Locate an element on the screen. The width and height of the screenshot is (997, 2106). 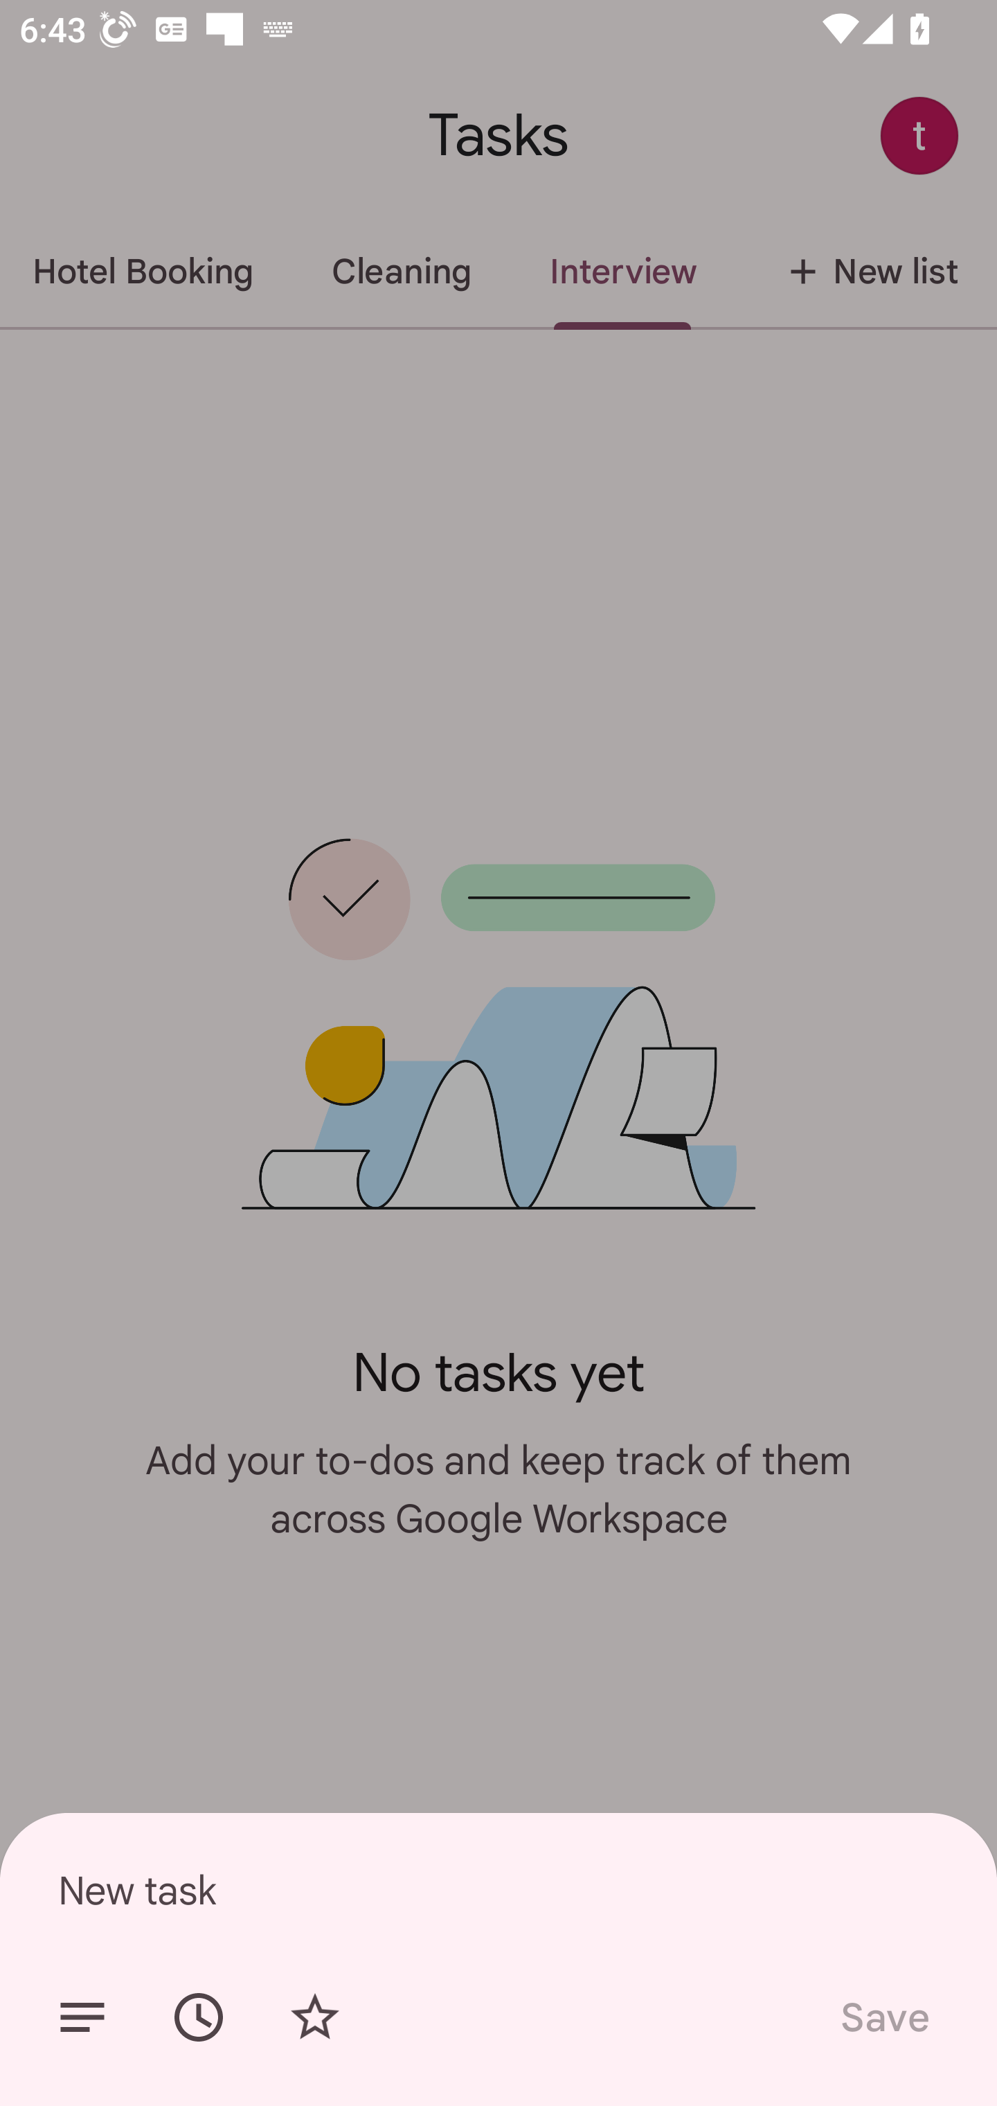
Add star is located at coordinates (314, 2017).